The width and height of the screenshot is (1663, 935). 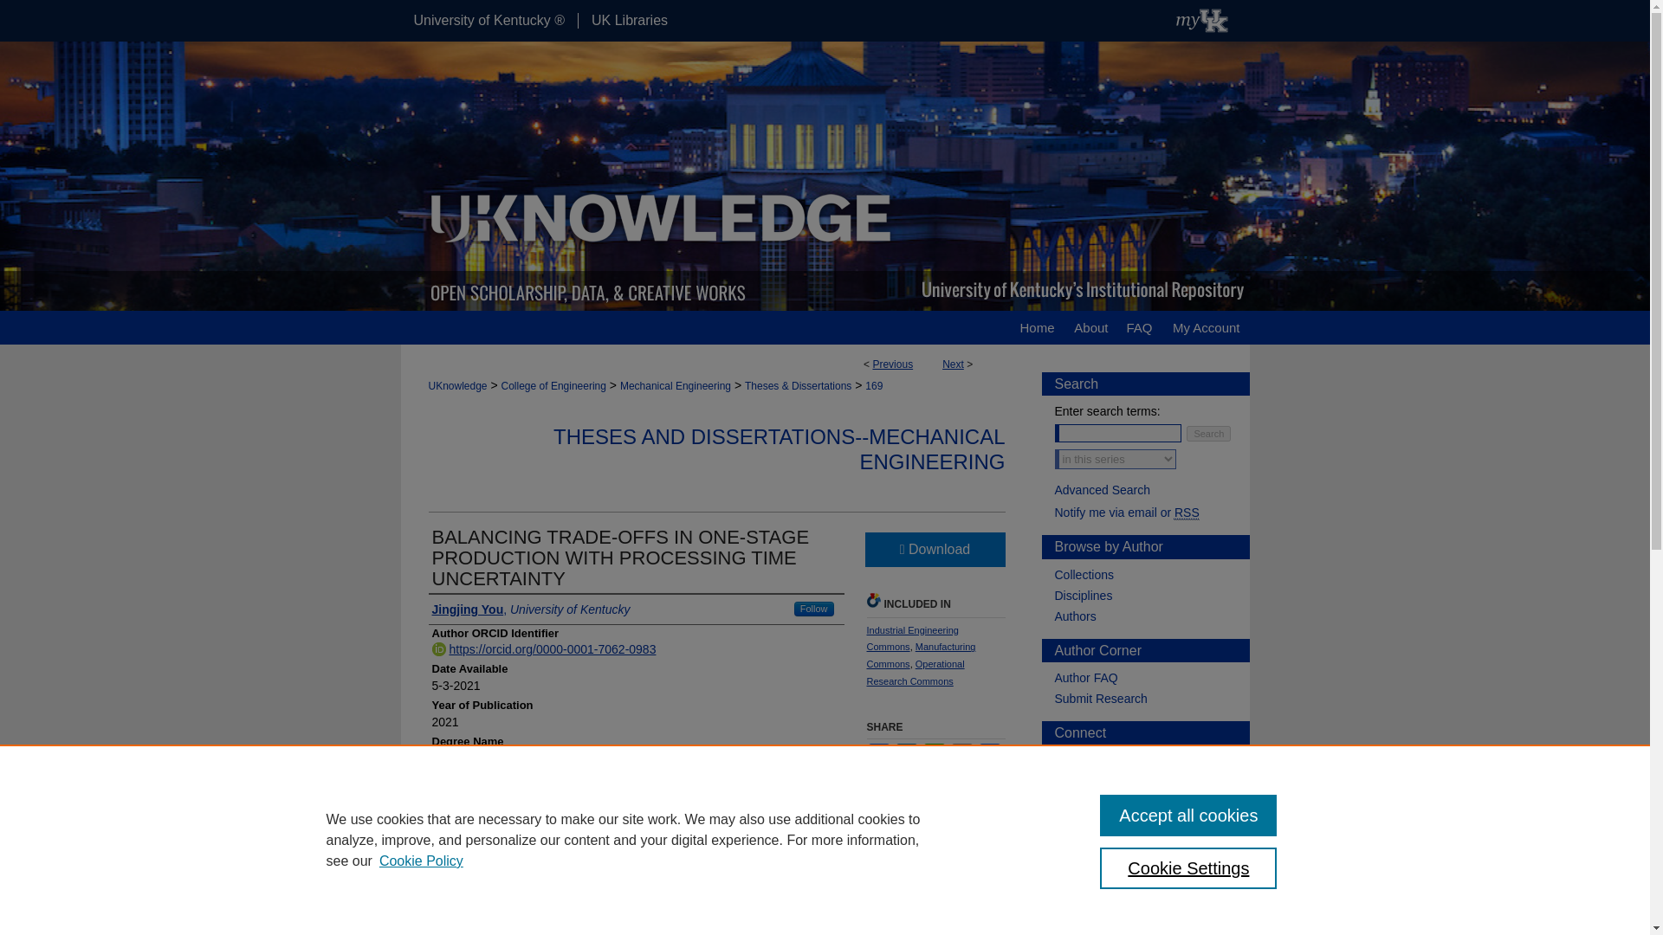 I want to click on LinkedIn, so click(x=906, y=753).